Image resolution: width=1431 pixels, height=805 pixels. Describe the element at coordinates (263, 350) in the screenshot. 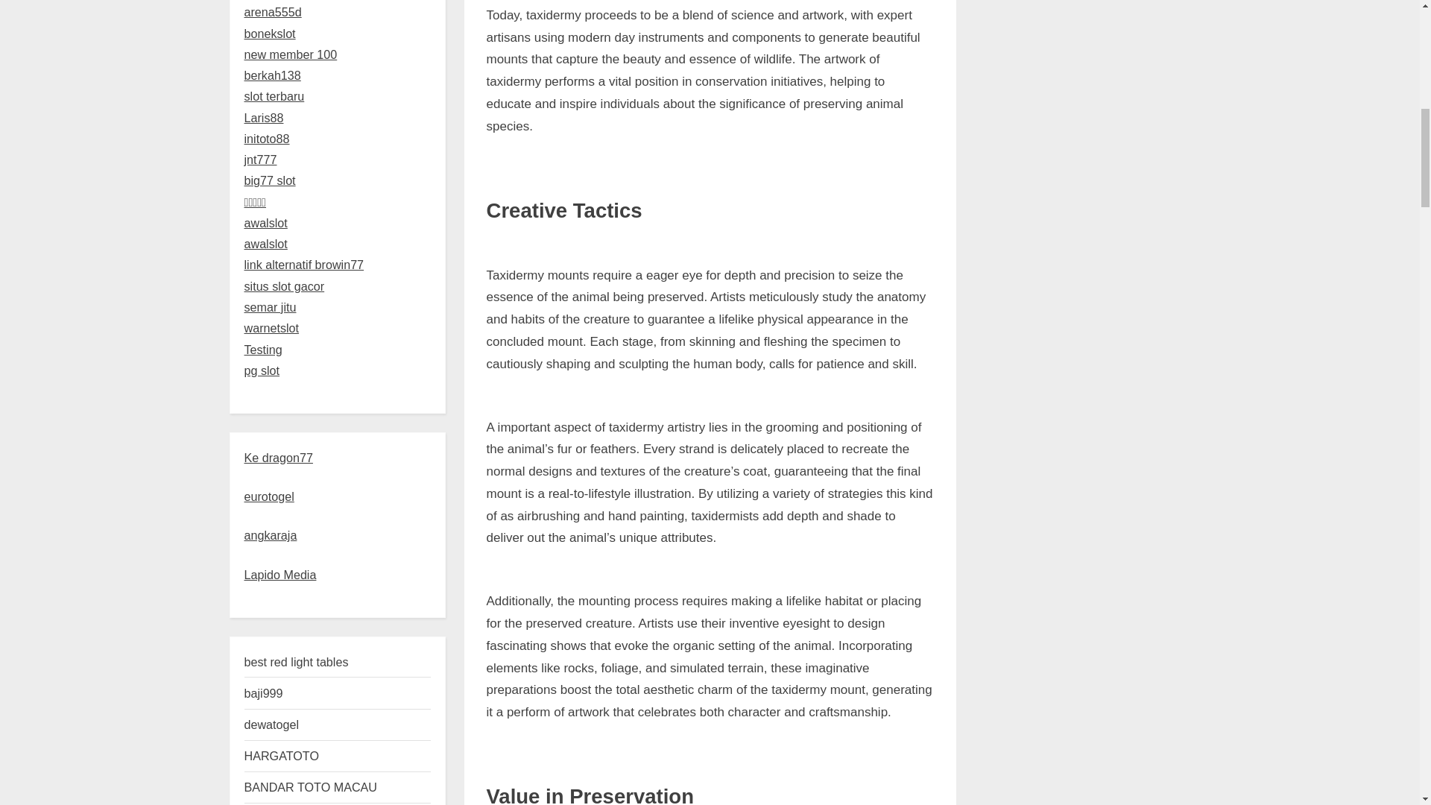

I see `Testing` at that location.